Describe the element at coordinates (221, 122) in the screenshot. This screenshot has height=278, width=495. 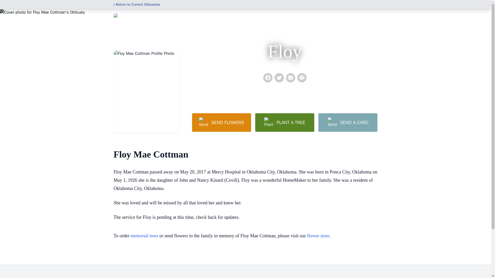
I see `SEND FLOWERS` at that location.